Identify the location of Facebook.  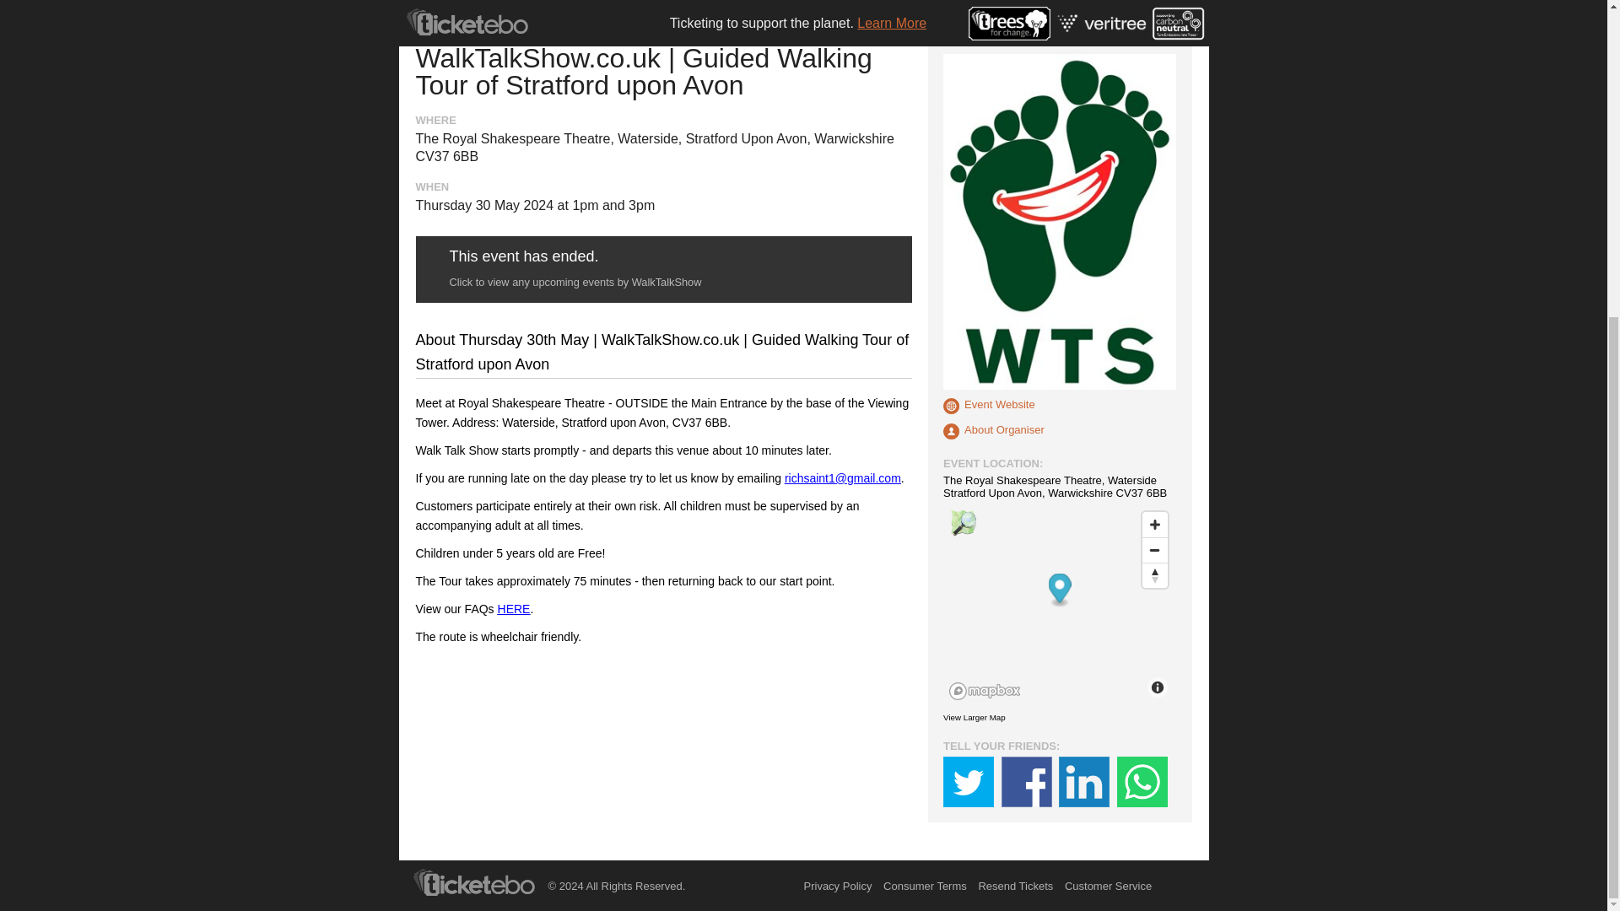
(1026, 781).